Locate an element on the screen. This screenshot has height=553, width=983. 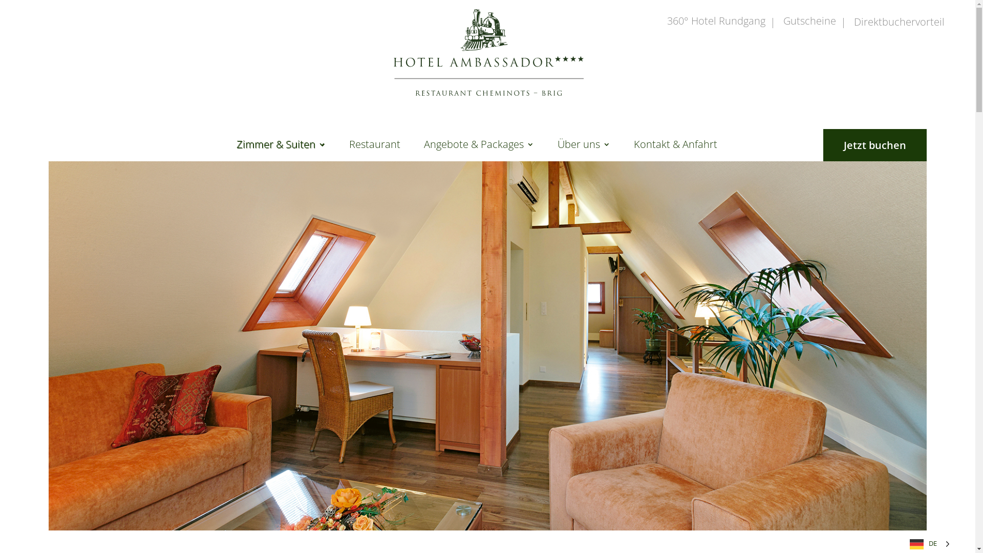
Direktbuchervorteil is located at coordinates (899, 26).